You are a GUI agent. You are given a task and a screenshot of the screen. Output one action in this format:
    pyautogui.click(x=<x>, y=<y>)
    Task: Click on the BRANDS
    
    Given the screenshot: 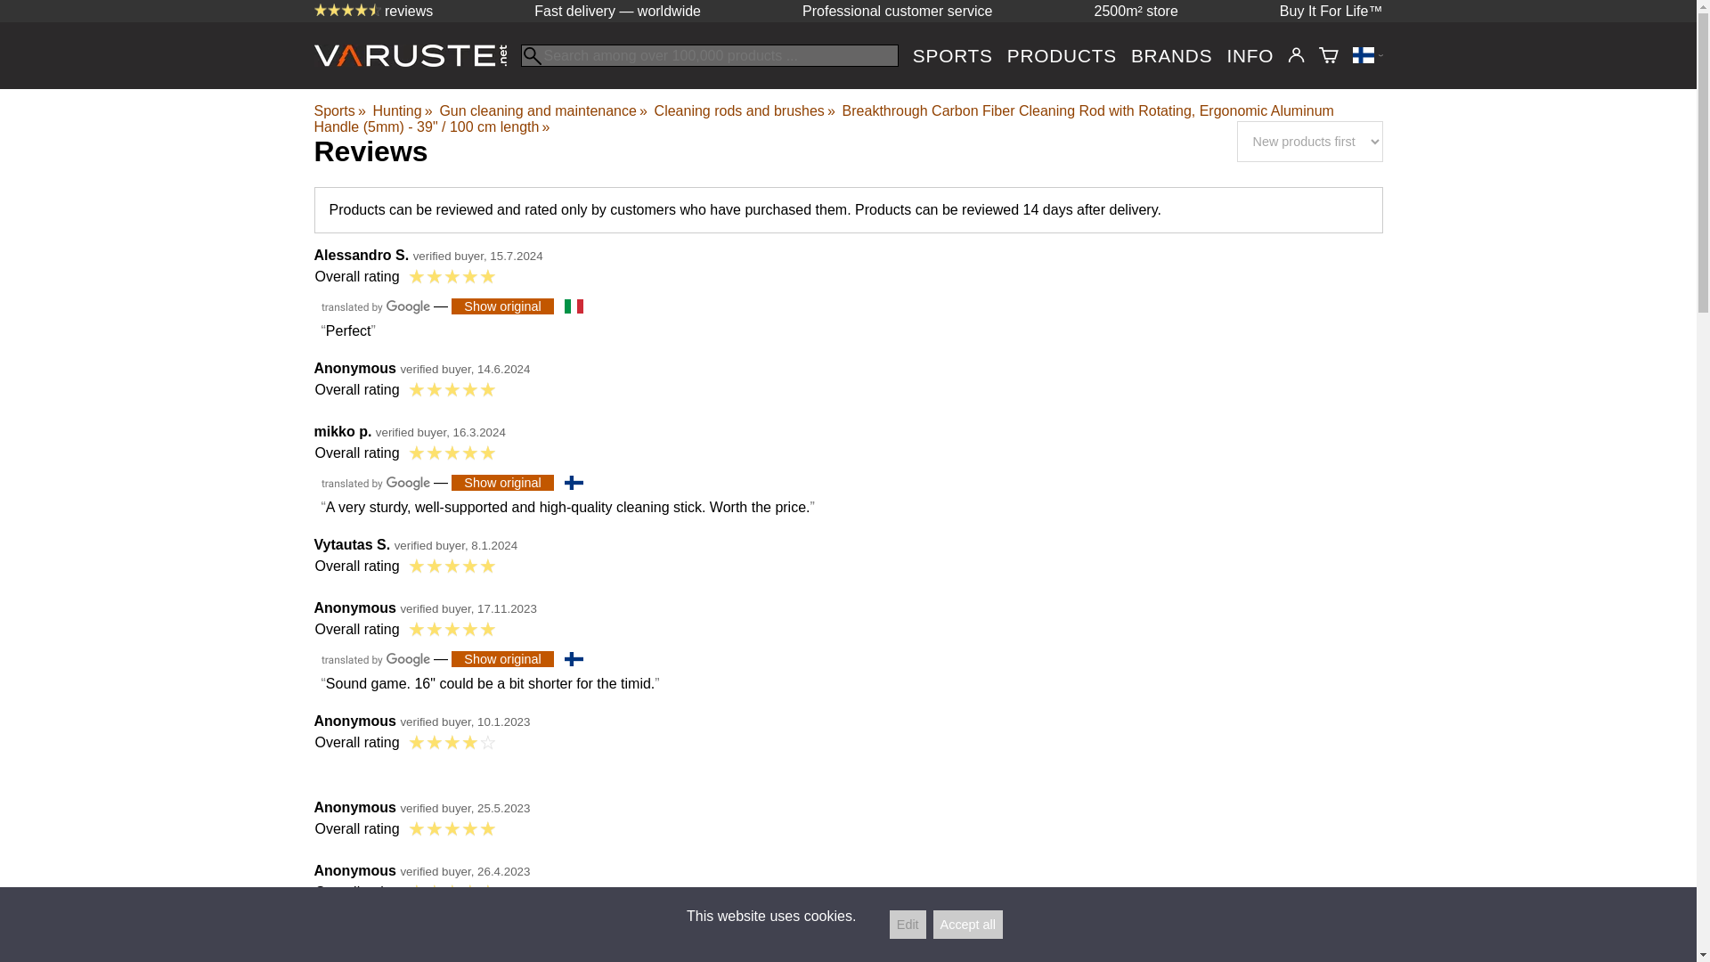 What is the action you would take?
    pyautogui.click(x=1171, y=55)
    